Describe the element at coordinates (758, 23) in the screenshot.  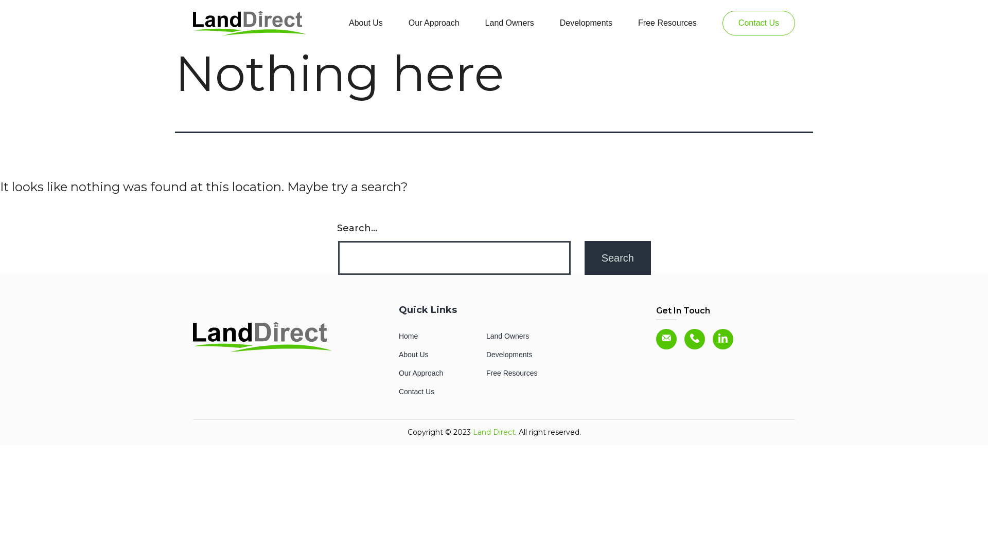
I see `Contact Us` at that location.